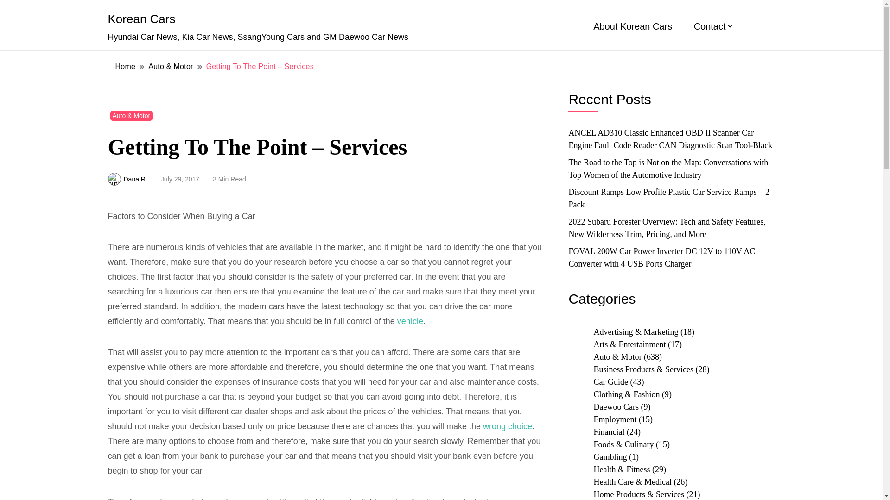 Image resolution: width=890 pixels, height=500 pixels. What do you see at coordinates (710, 26) in the screenshot?
I see `Contact` at bounding box center [710, 26].